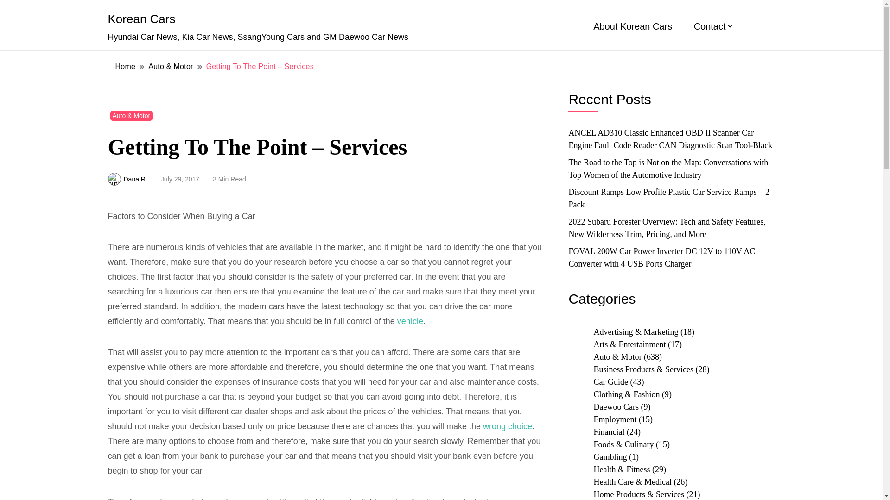 Image resolution: width=890 pixels, height=500 pixels. What do you see at coordinates (710, 26) in the screenshot?
I see `Contact` at bounding box center [710, 26].